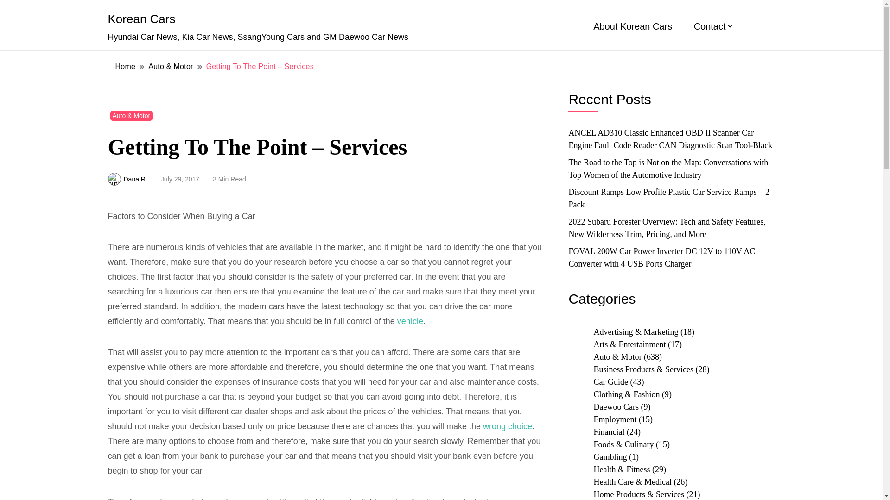 Image resolution: width=890 pixels, height=500 pixels. What do you see at coordinates (710, 26) in the screenshot?
I see `Contact` at bounding box center [710, 26].